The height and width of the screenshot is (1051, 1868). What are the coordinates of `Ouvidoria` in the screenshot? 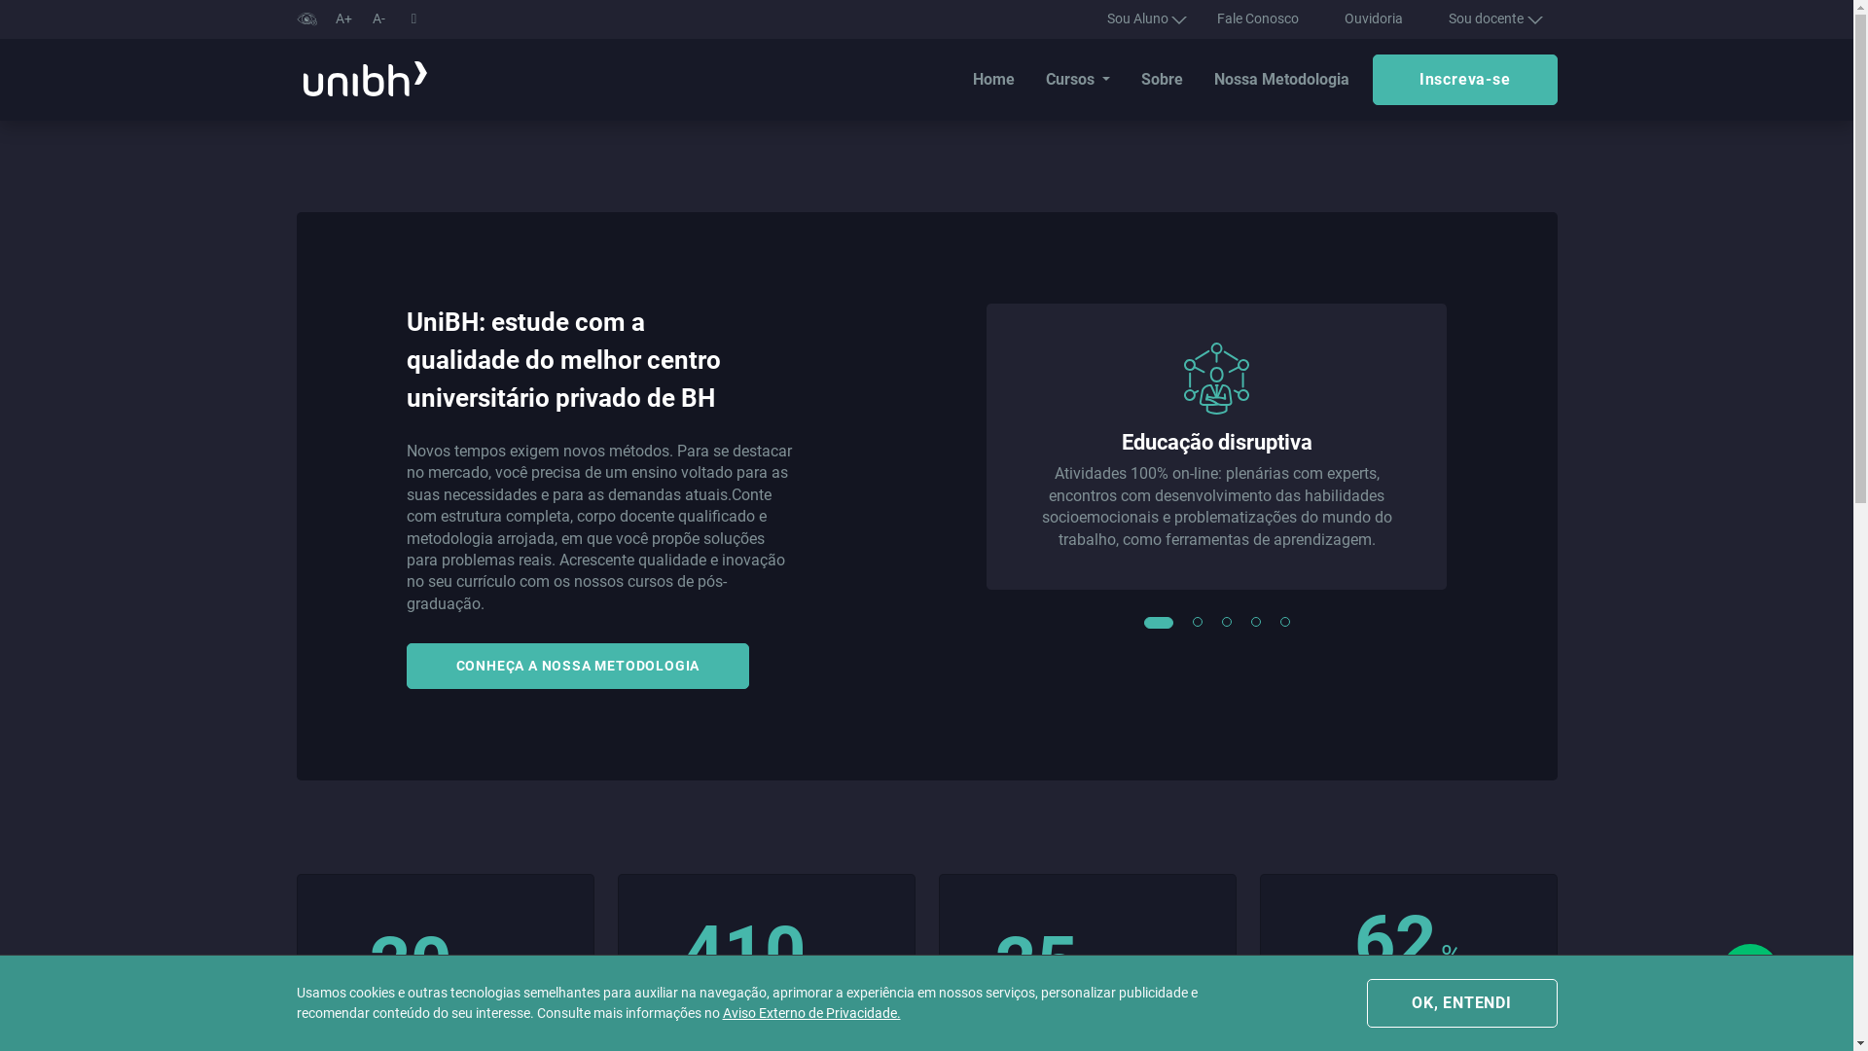 It's located at (1374, 18).